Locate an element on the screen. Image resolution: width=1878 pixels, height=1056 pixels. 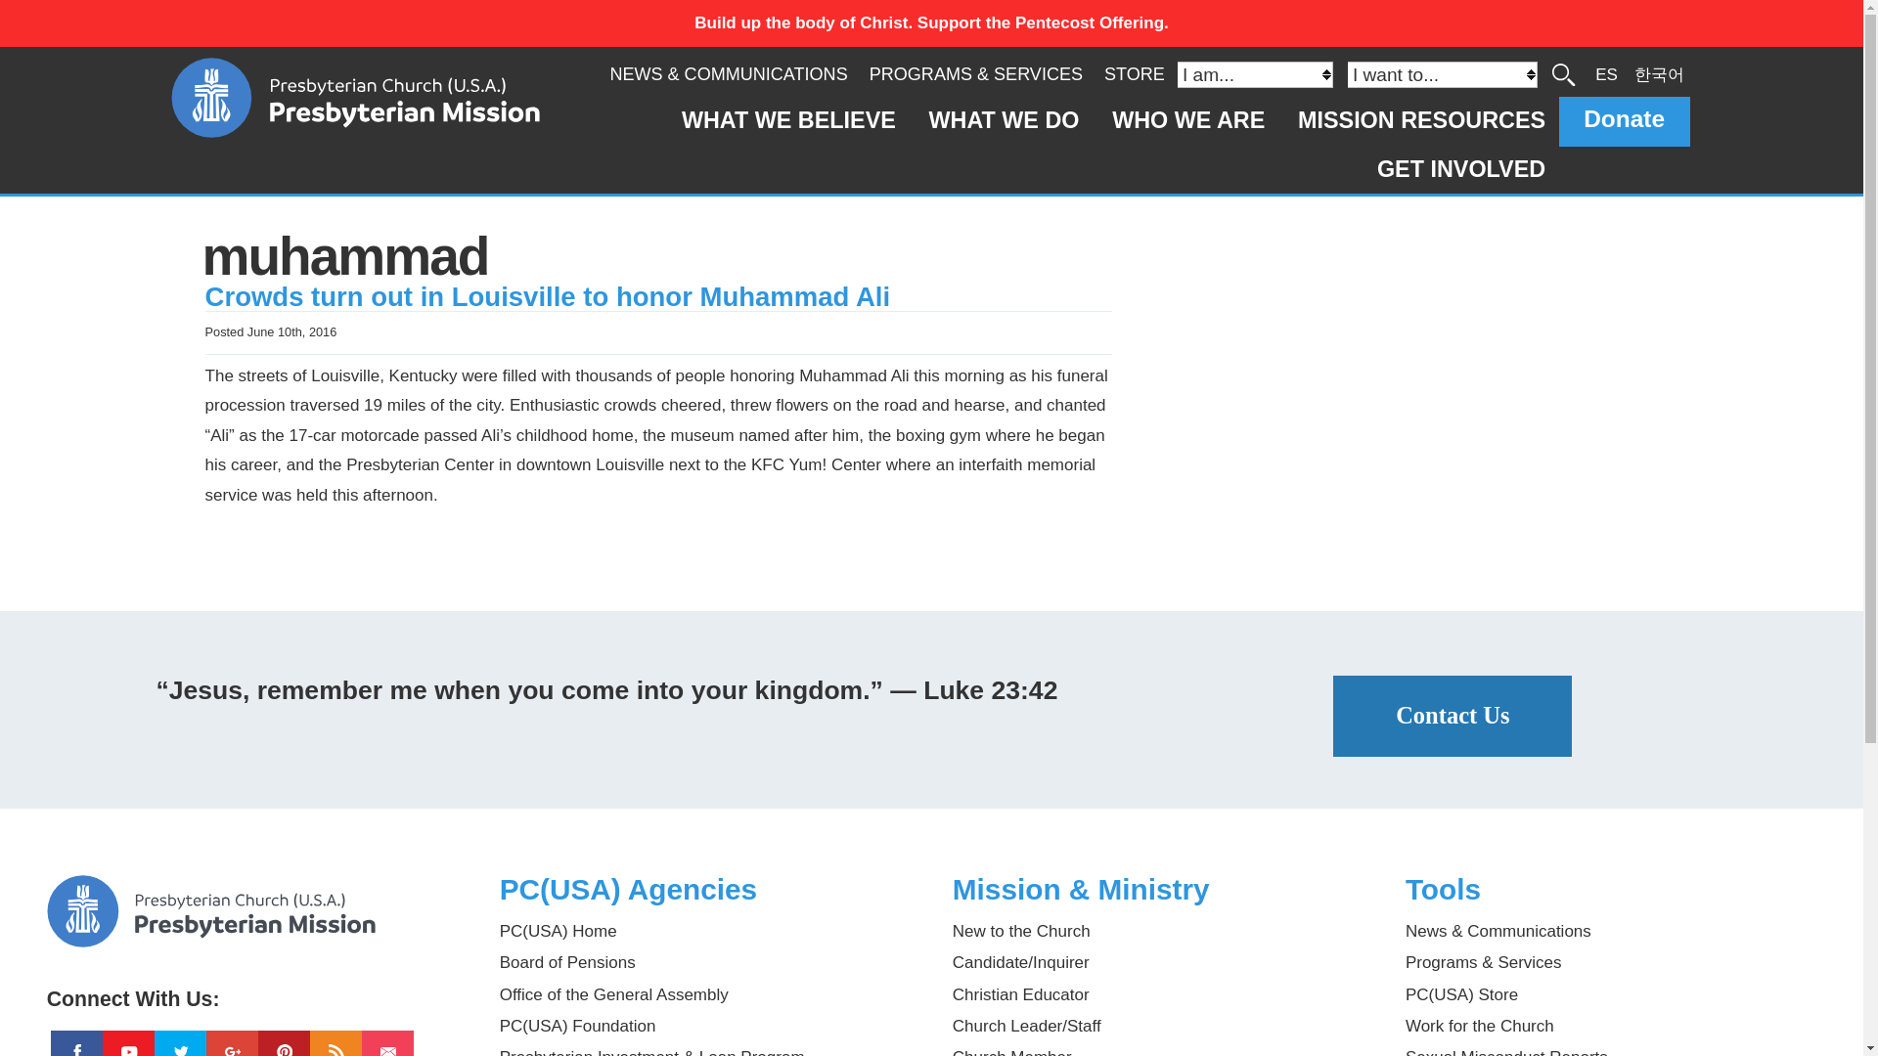
Build up the body of Christ. Support the Pentecost Offering. is located at coordinates (931, 23).